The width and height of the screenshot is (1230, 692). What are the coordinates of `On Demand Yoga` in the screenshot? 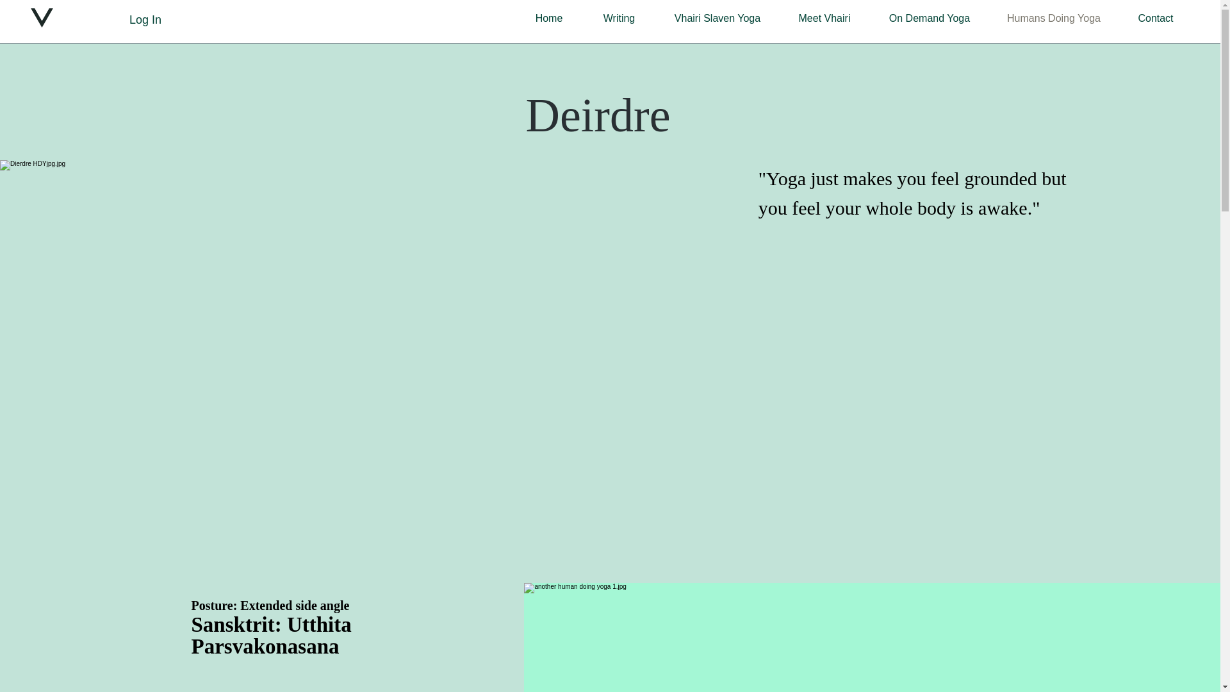 It's located at (929, 19).